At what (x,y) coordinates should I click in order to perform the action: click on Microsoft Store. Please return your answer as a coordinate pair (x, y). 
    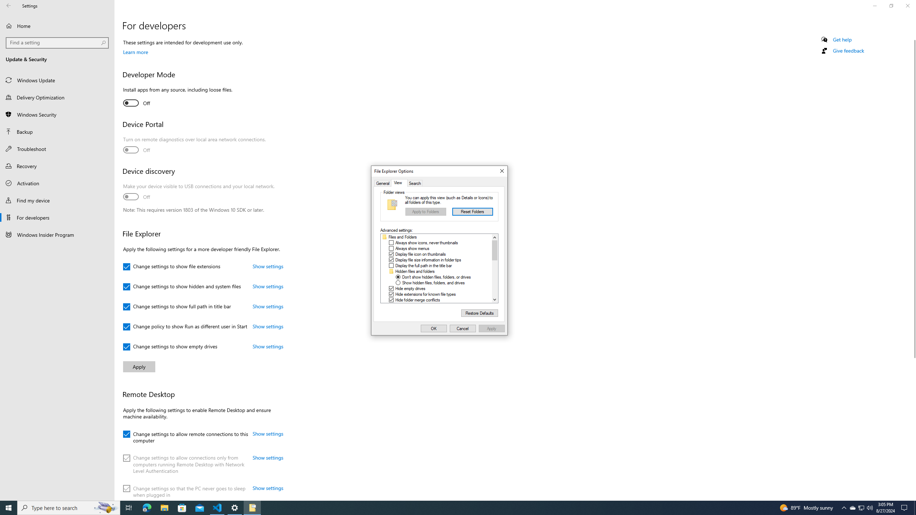
    Looking at the image, I should click on (182, 508).